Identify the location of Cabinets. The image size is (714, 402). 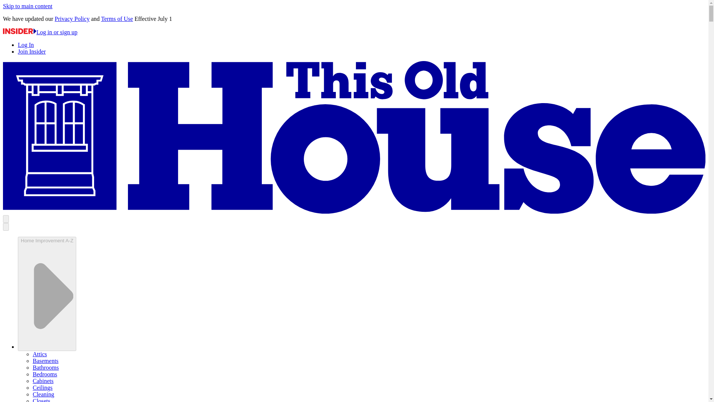
(43, 381).